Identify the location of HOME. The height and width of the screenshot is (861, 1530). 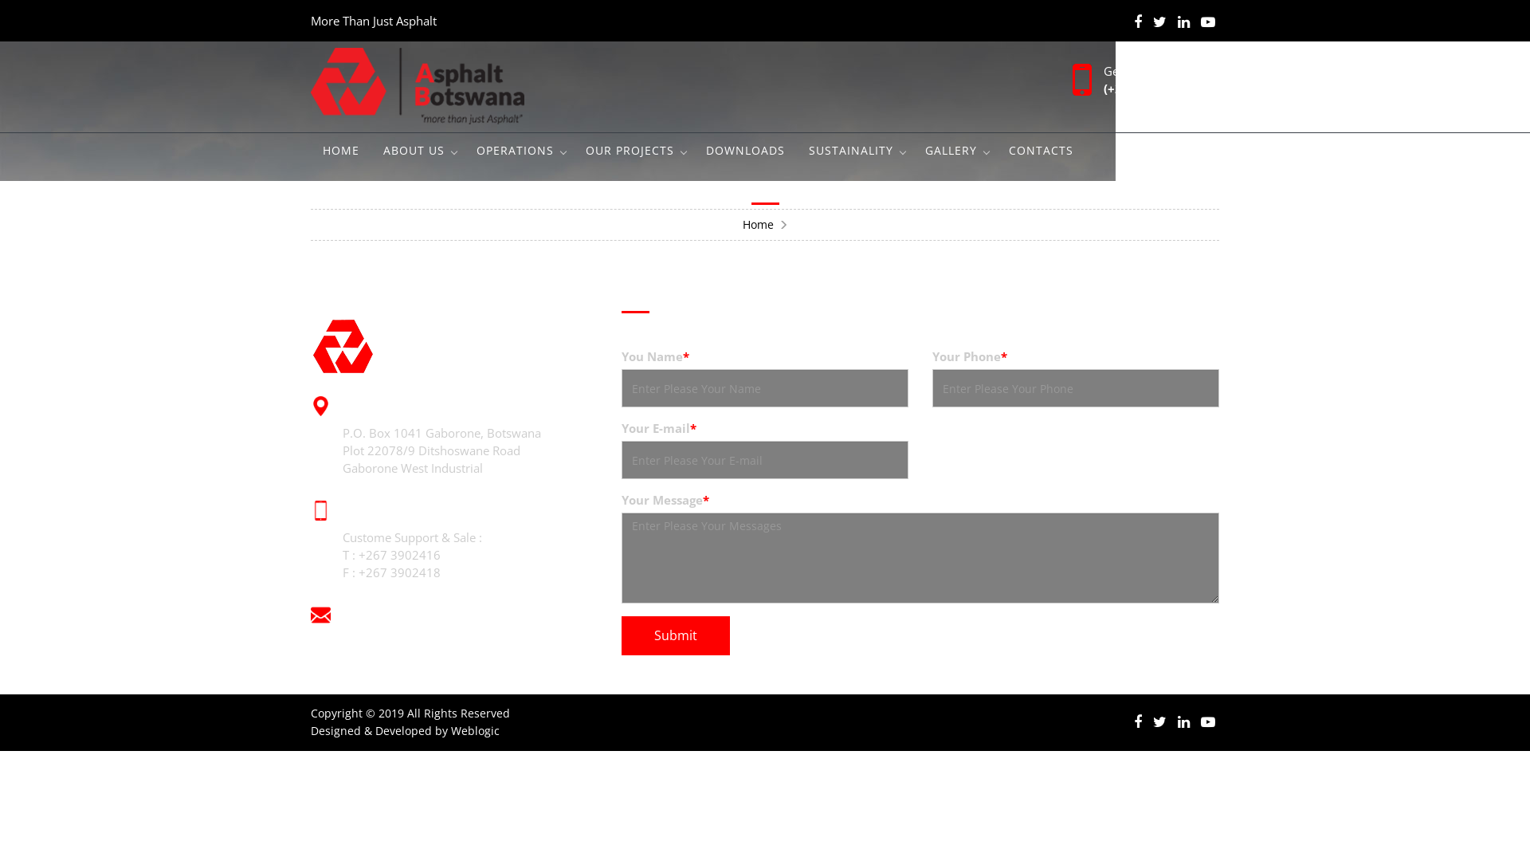
(341, 151).